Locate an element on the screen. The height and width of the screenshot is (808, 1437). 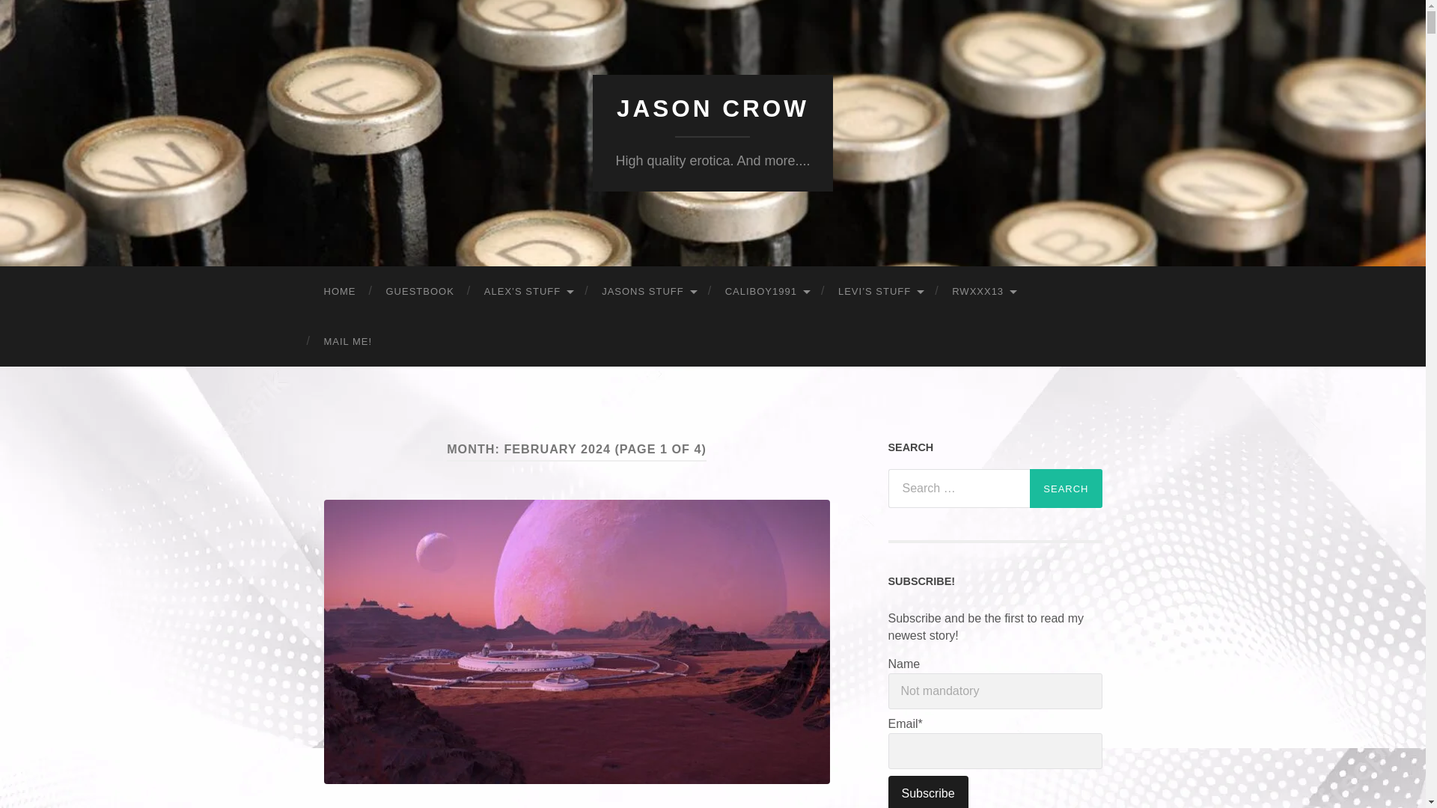
HOME is located at coordinates (340, 292).